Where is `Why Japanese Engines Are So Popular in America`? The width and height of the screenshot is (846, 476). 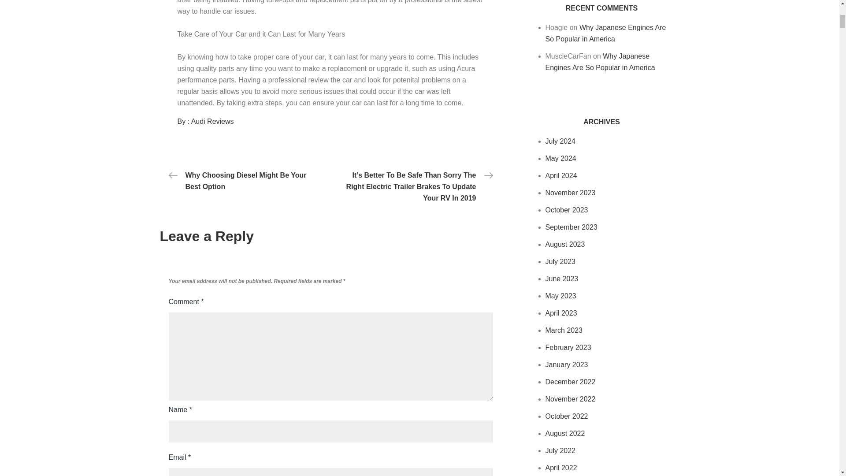
Why Japanese Engines Are So Popular in America is located at coordinates (600, 62).